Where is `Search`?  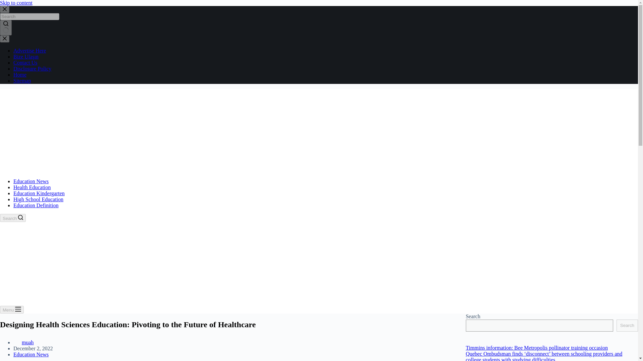
Search is located at coordinates (13, 218).